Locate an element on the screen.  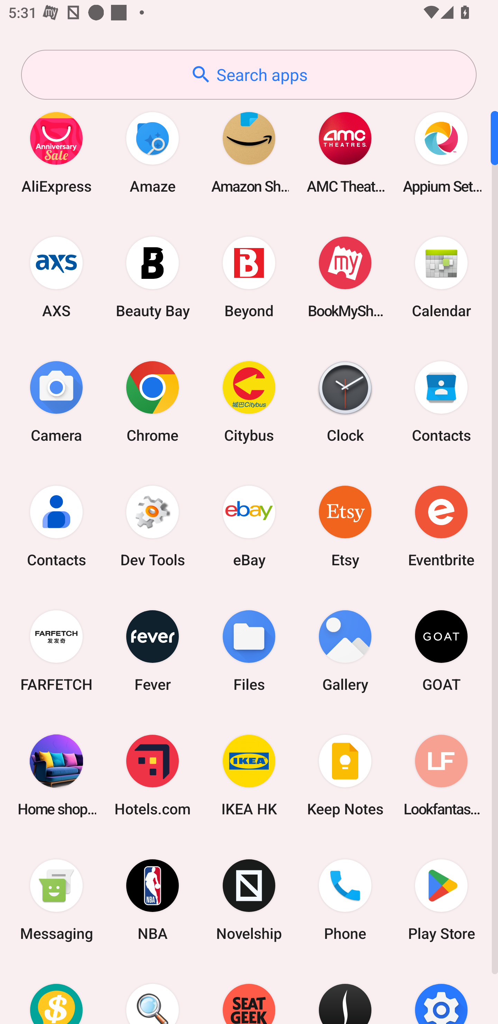
AliExpress is located at coordinates (56, 152).